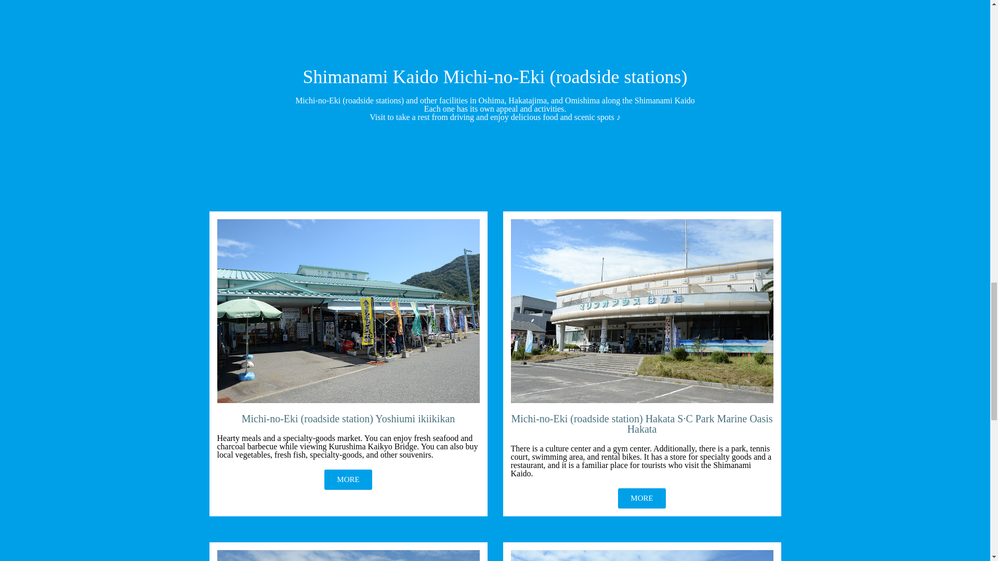 The image size is (998, 561). Describe the element at coordinates (641, 498) in the screenshot. I see `MORE` at that location.